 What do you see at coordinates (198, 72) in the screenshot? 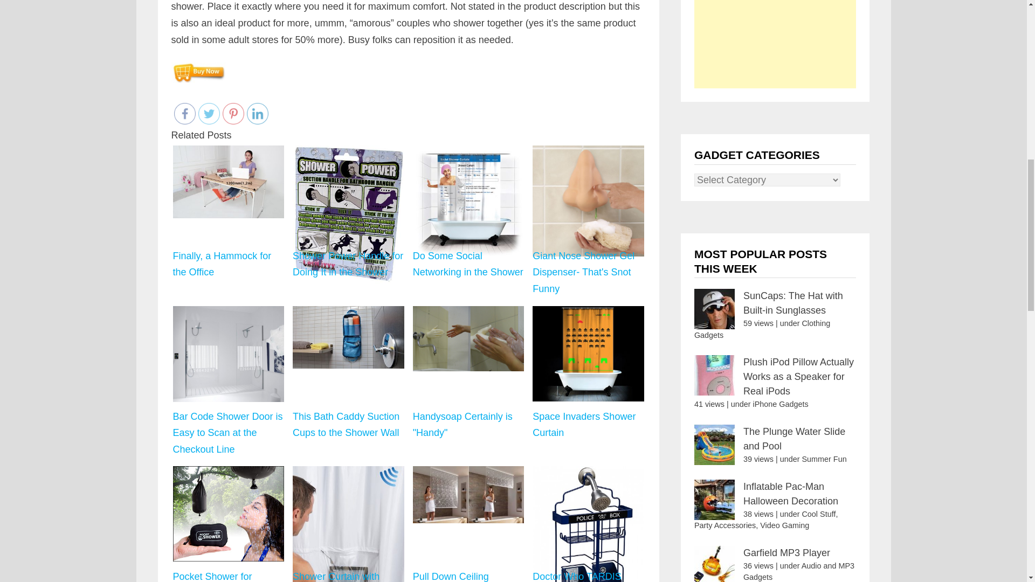
I see `buy now` at bounding box center [198, 72].